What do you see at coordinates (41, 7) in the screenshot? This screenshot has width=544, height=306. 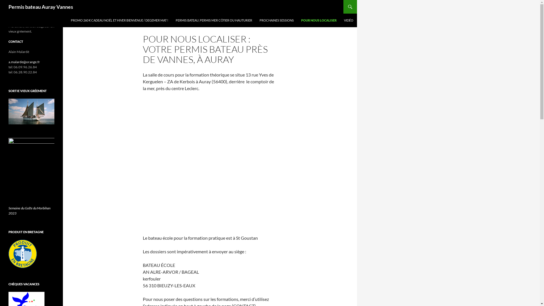 I see `Permis bateau Auray Vannes` at bounding box center [41, 7].